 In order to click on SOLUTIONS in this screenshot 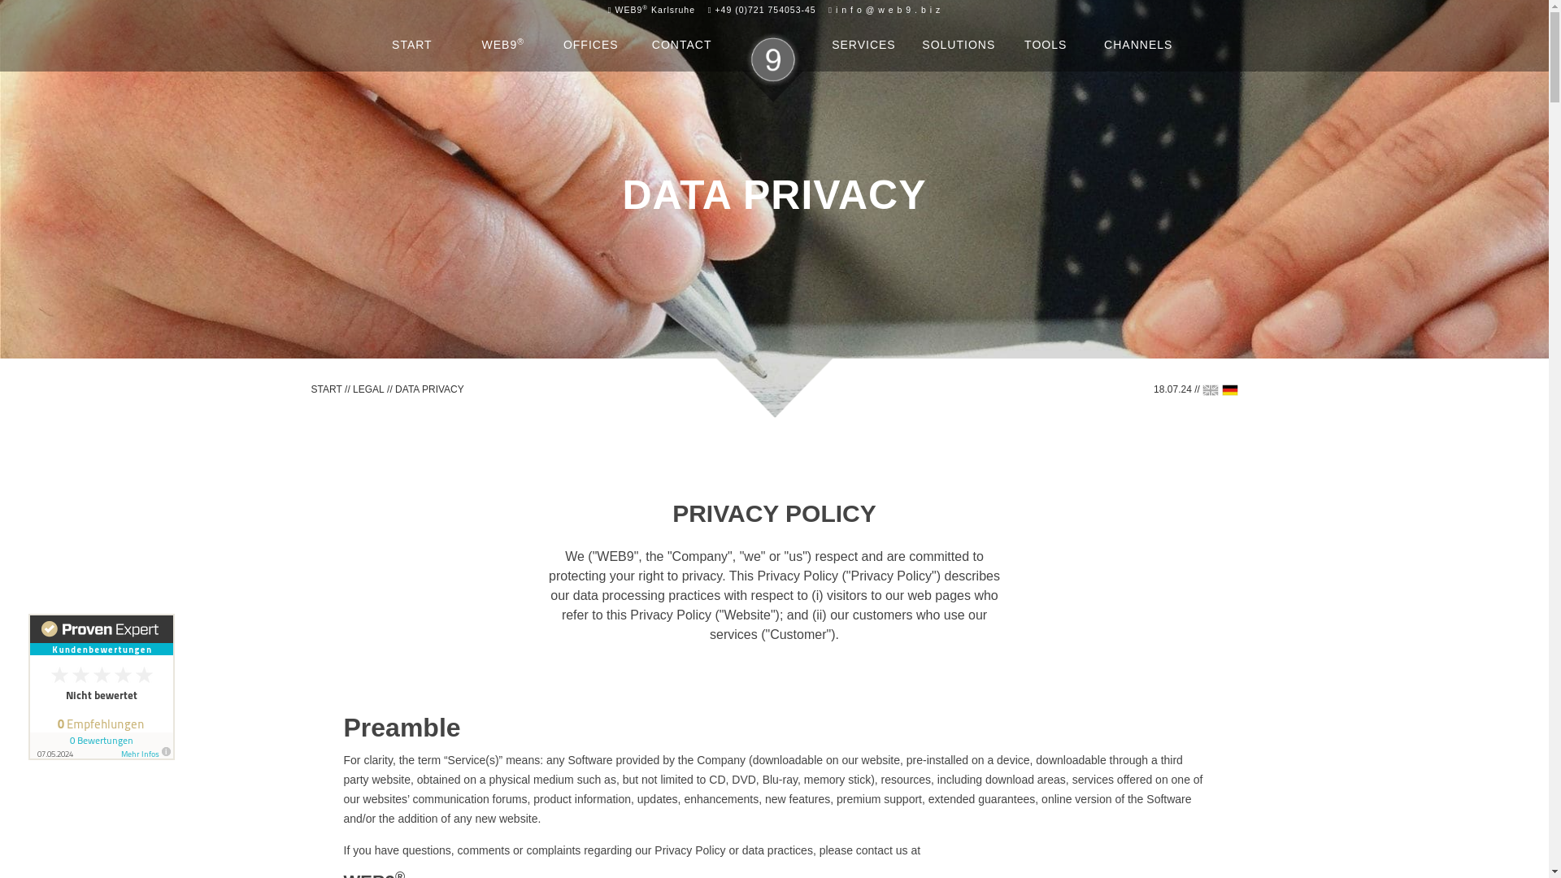, I will do `click(959, 44)`.